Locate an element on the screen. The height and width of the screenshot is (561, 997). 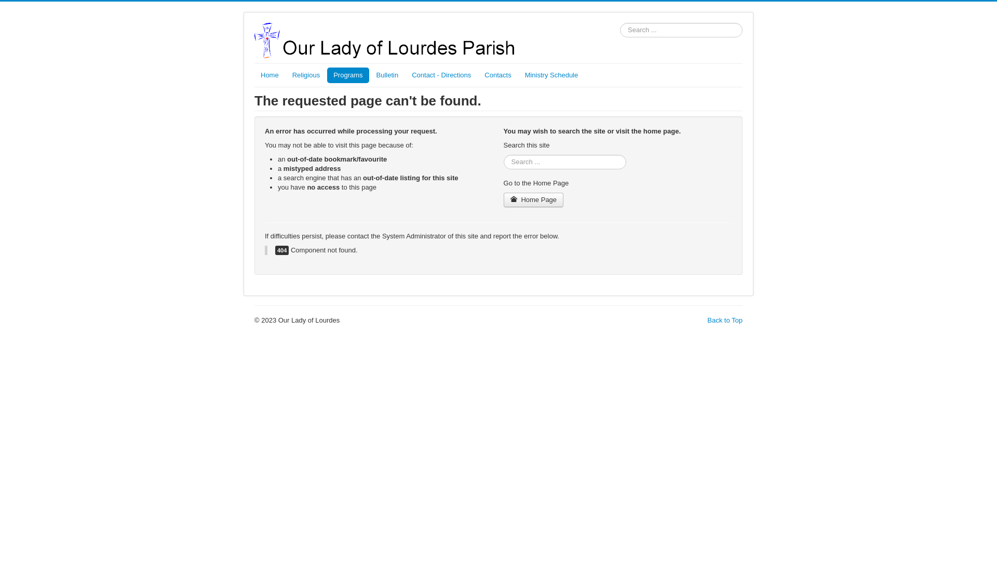
Programs is located at coordinates (348, 75).